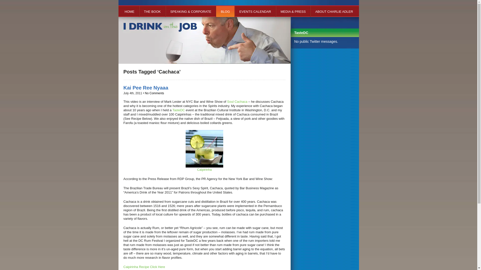 This screenshot has height=270, width=481. What do you see at coordinates (255, 11) in the screenshot?
I see `EVENTS CALENDAR` at bounding box center [255, 11].